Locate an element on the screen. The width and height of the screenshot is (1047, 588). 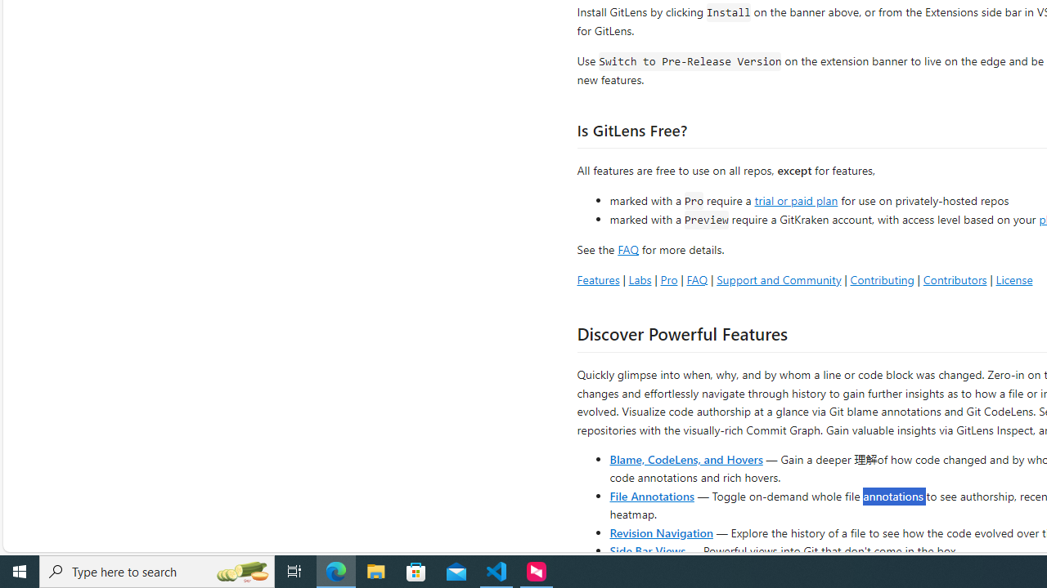
License is located at coordinates (1014, 279).